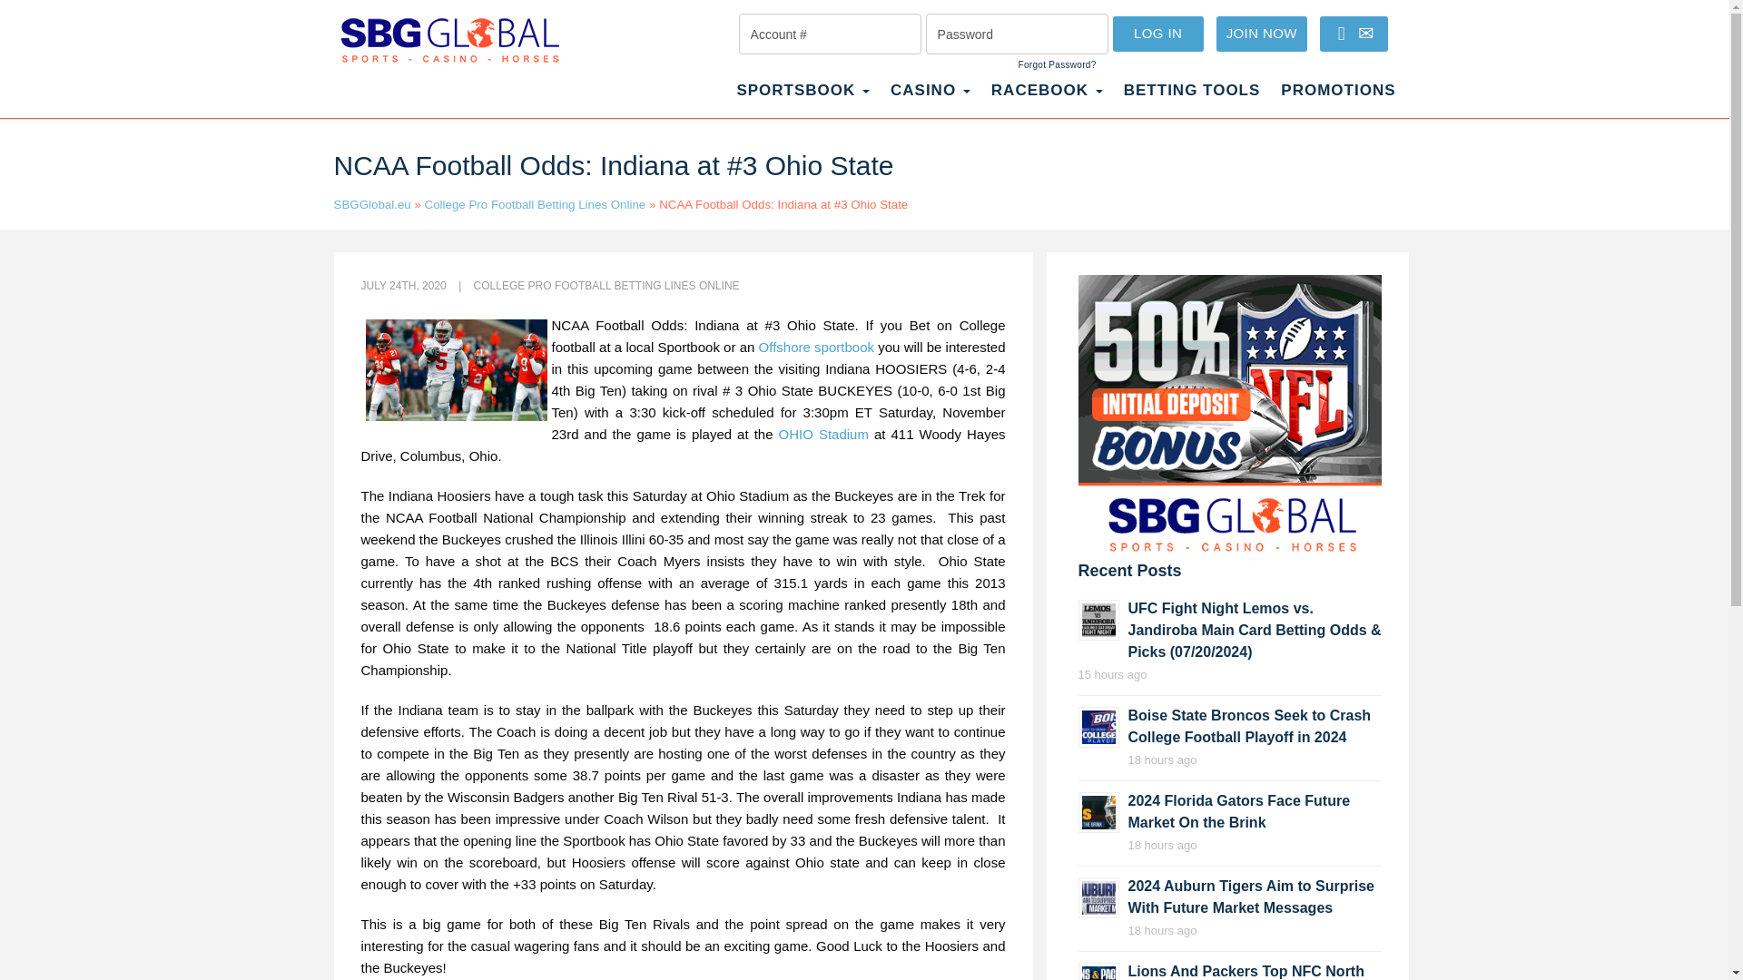 The height and width of the screenshot is (980, 1743). What do you see at coordinates (803, 100) in the screenshot?
I see `SPORTSBOOK` at bounding box center [803, 100].